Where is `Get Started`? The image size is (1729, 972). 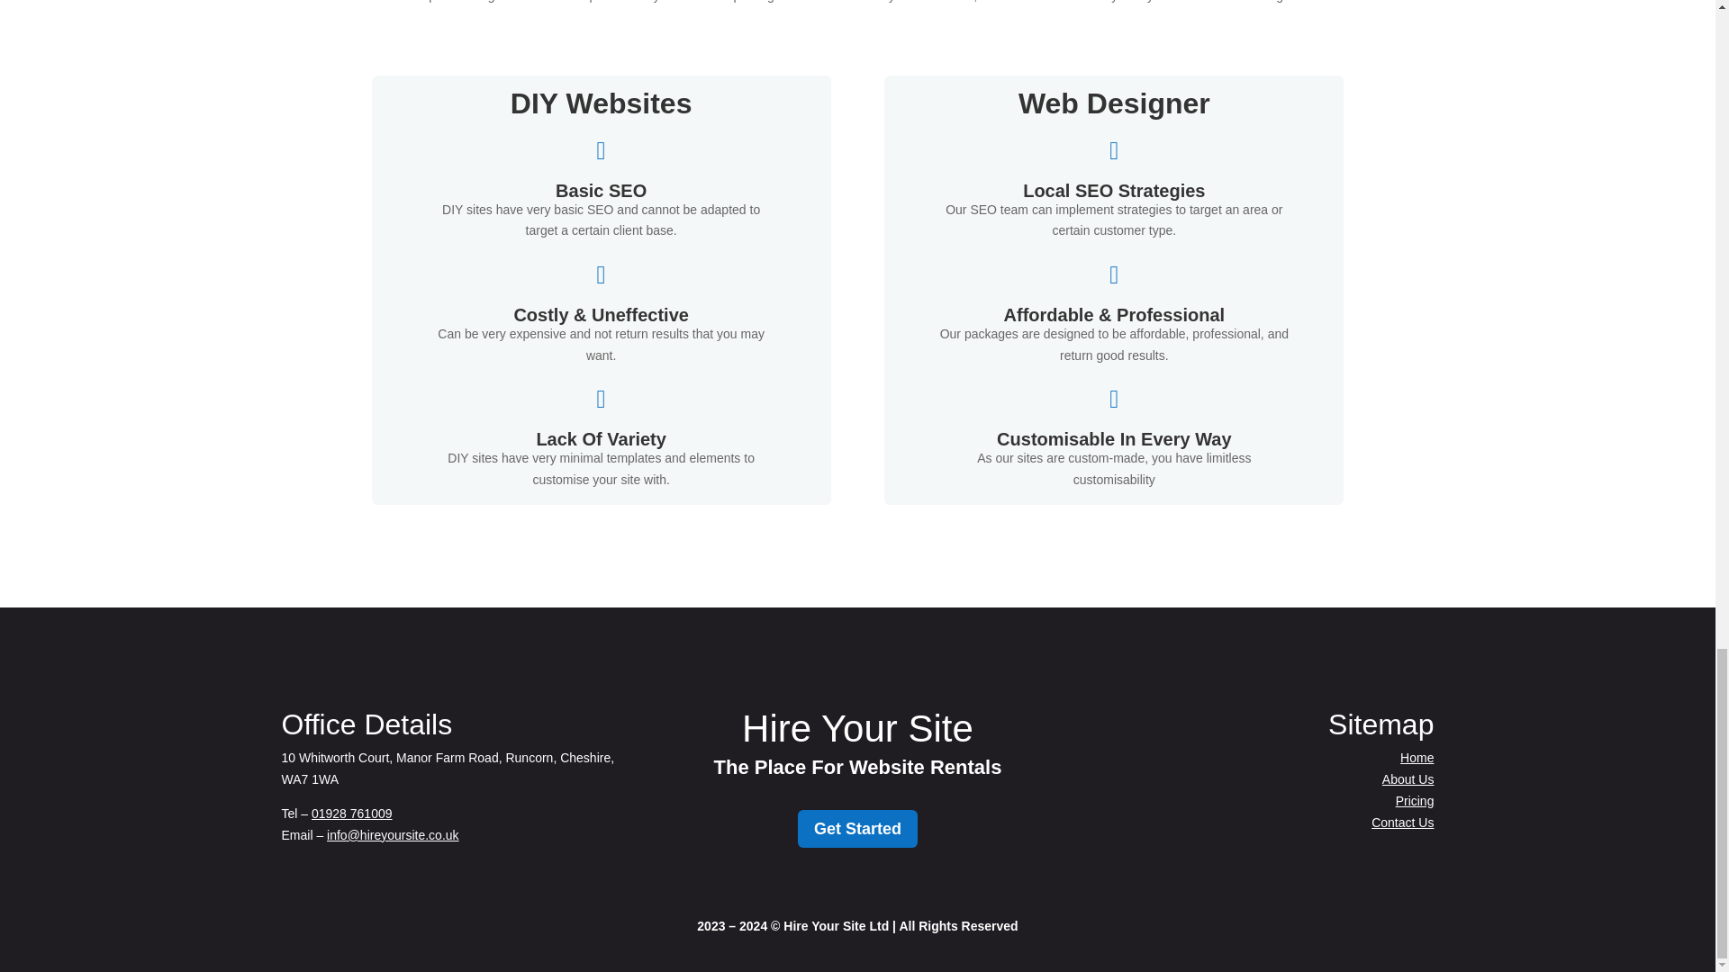
Get Started is located at coordinates (857, 828).